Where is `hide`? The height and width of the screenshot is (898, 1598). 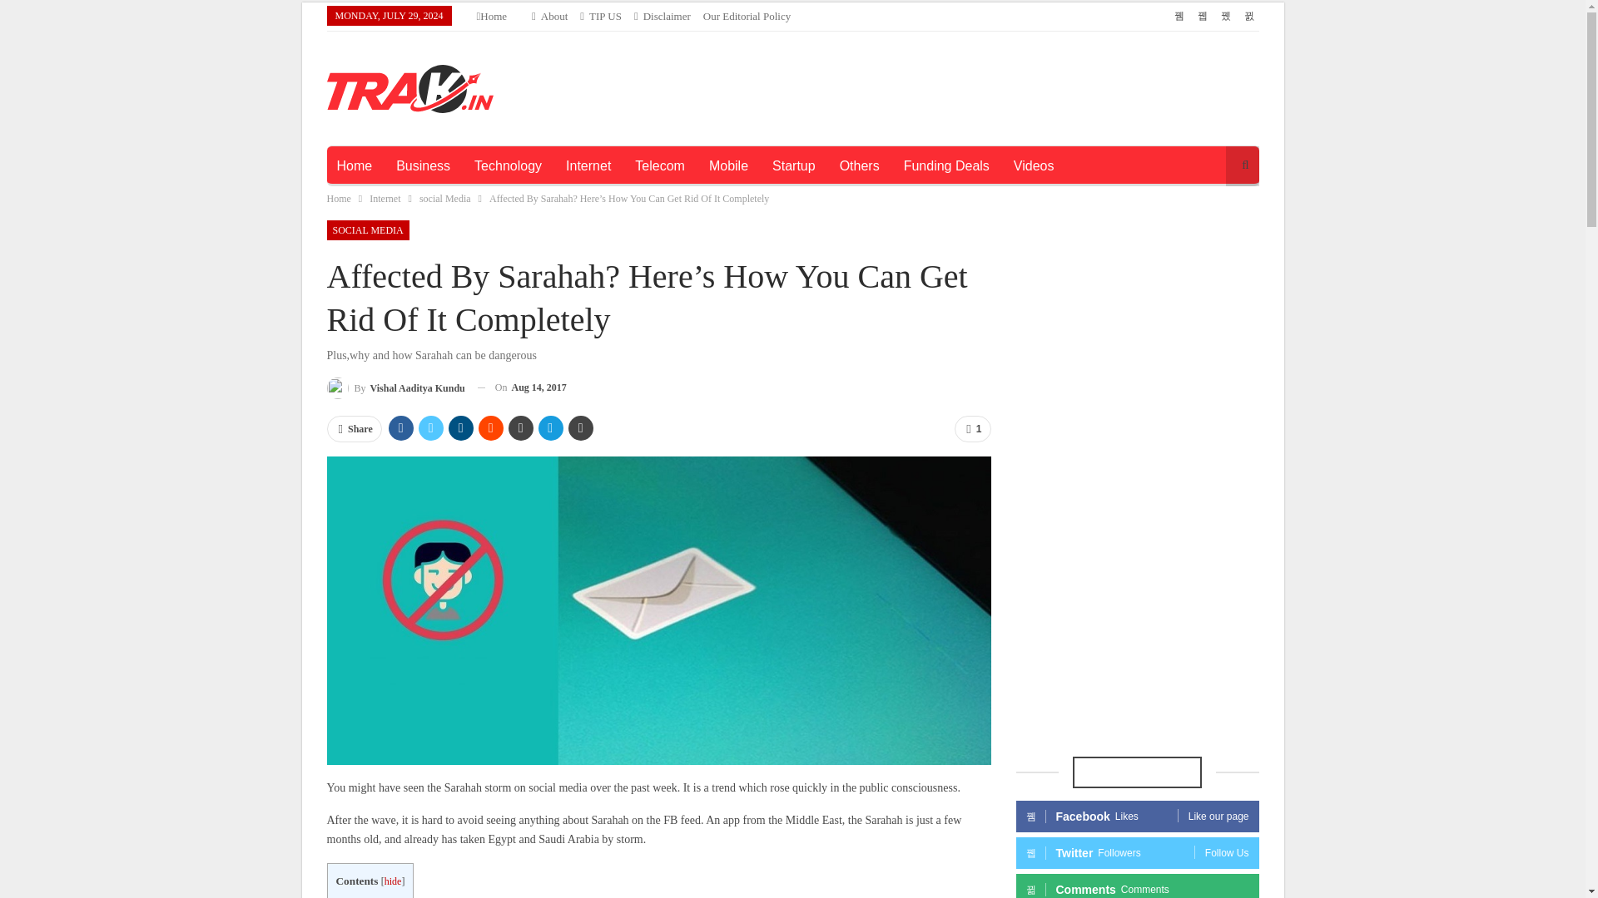 hide is located at coordinates (393, 881).